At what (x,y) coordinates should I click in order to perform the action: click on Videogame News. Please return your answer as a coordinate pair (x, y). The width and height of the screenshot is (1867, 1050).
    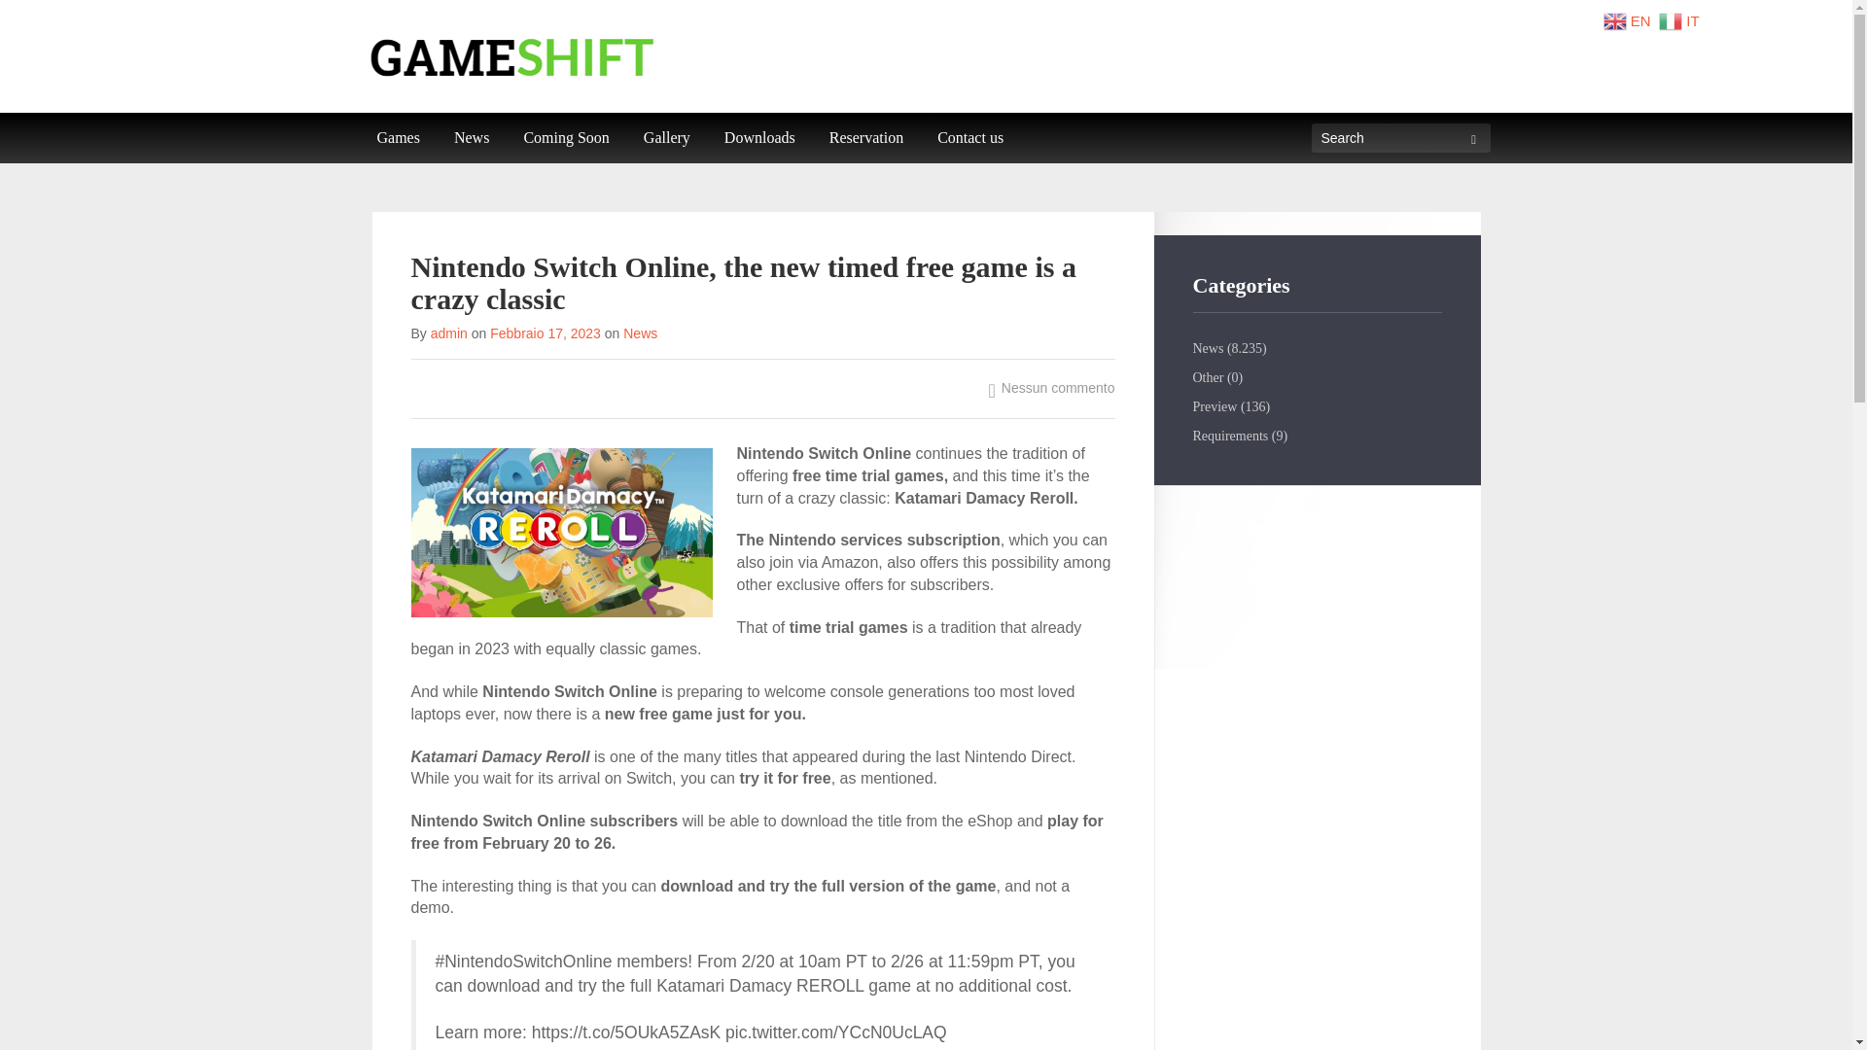
    Looking at the image, I should click on (471, 138).